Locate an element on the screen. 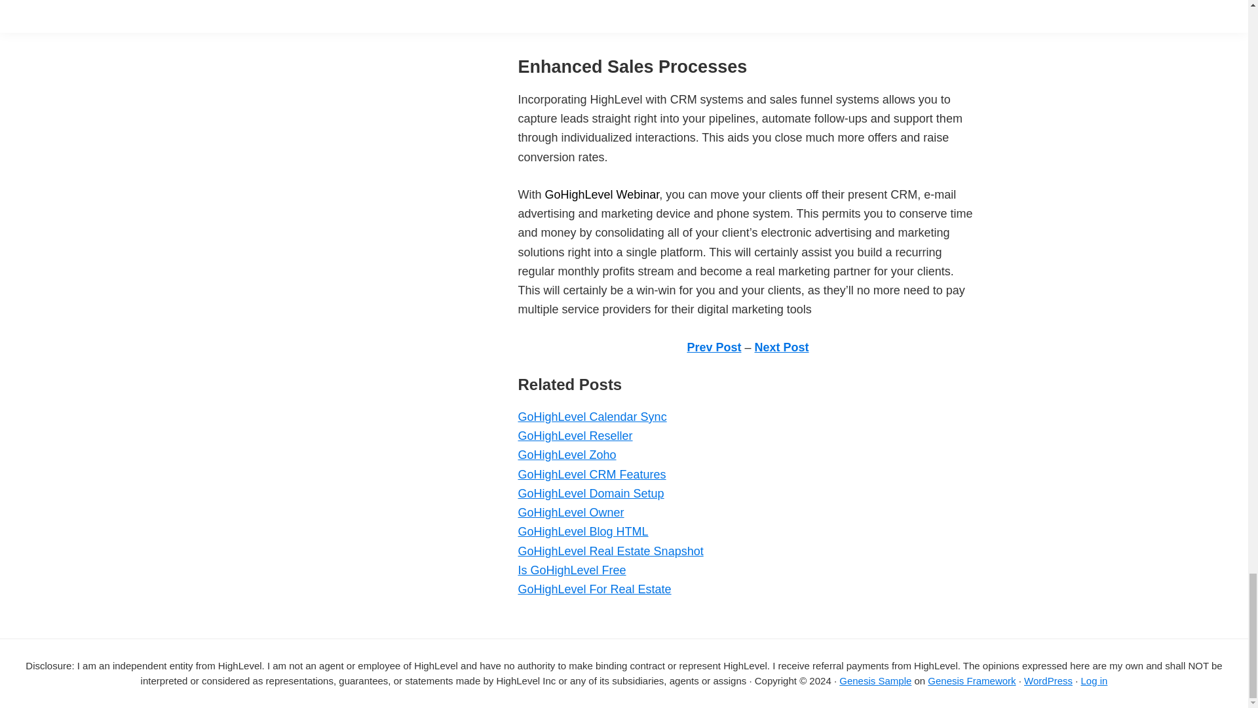  GoHighLevel Zoho is located at coordinates (566, 455).